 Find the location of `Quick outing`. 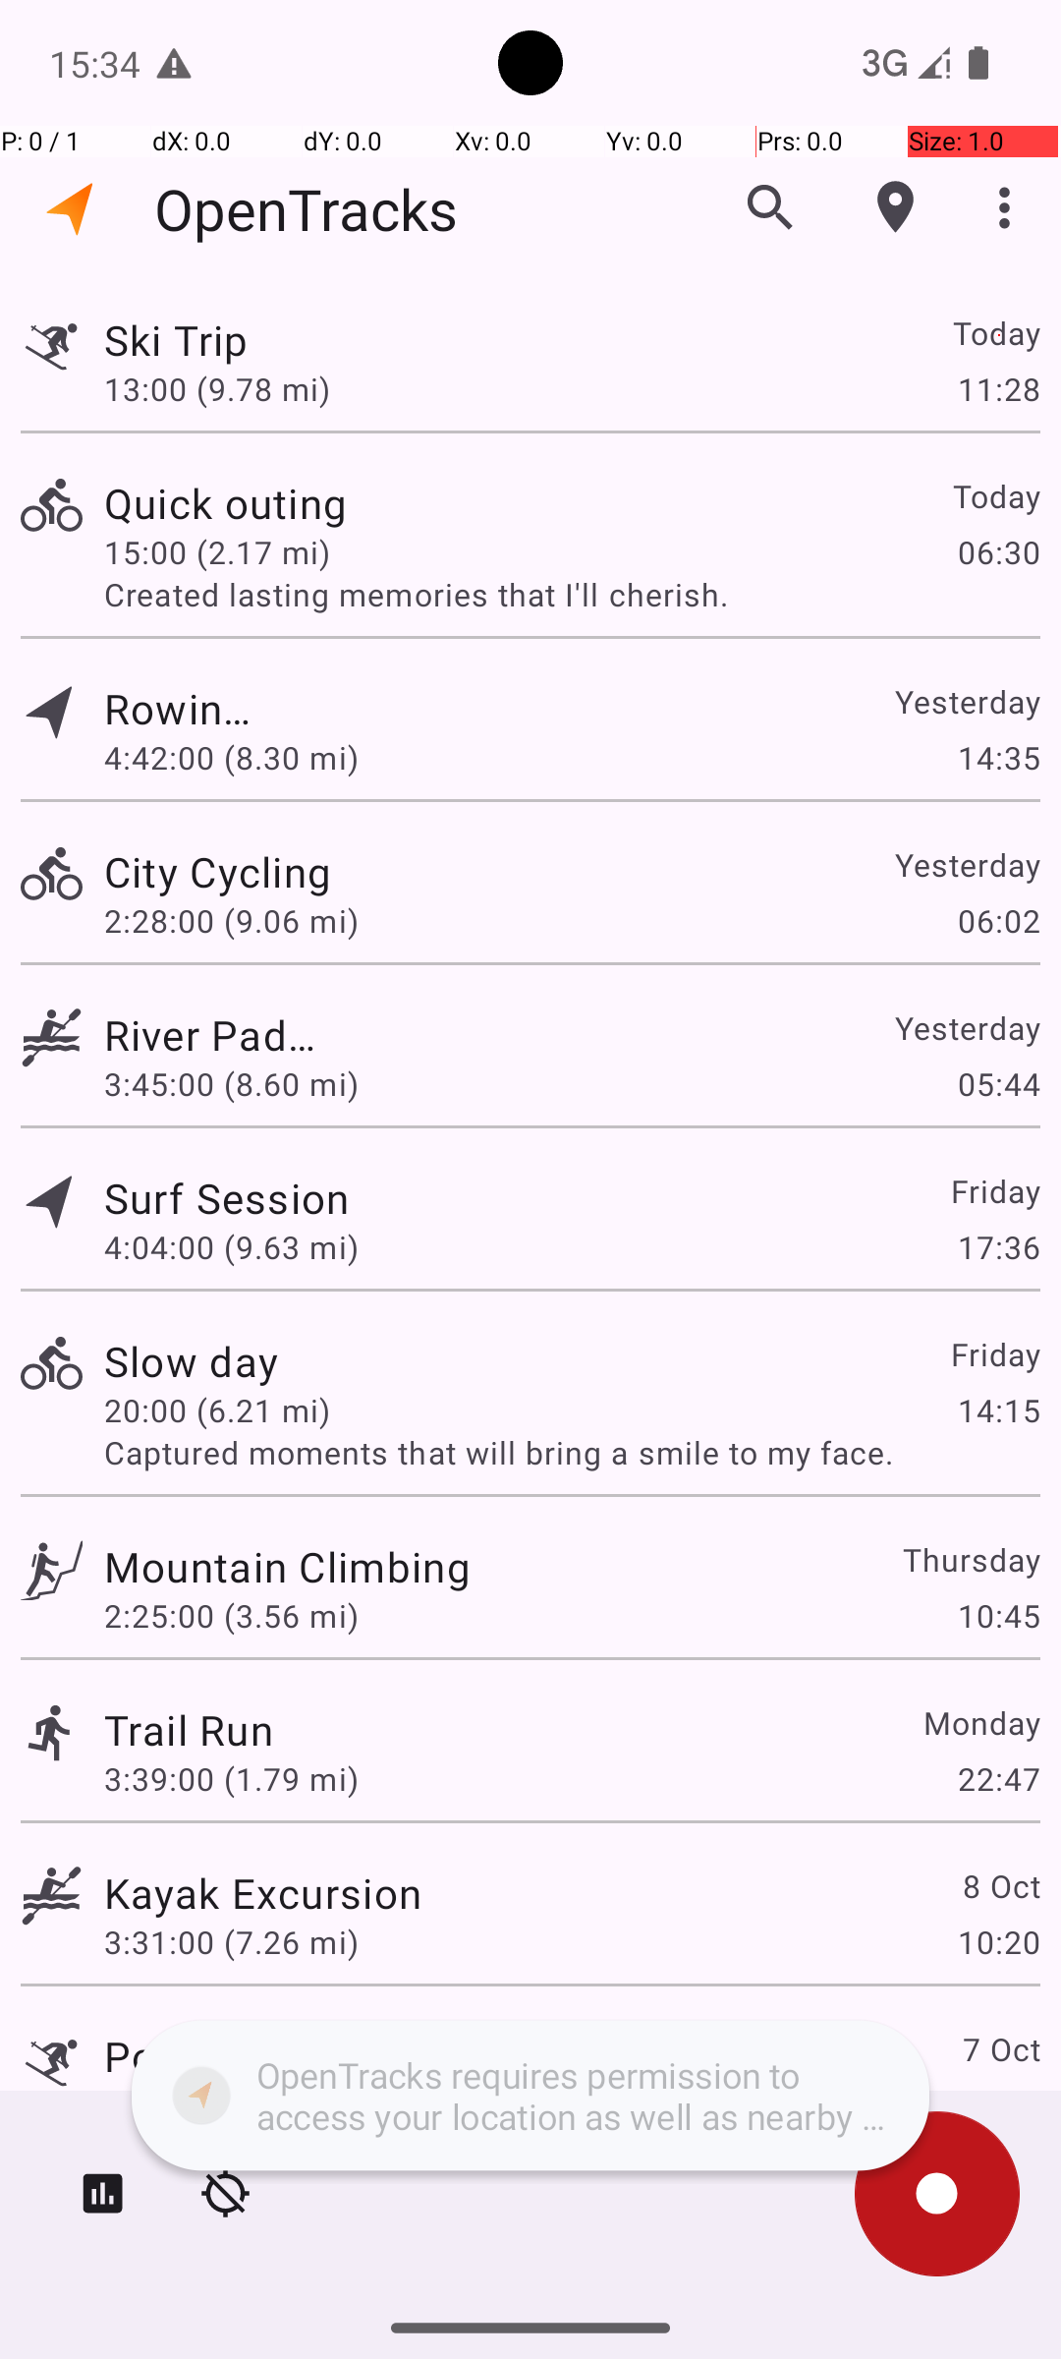

Quick outing is located at coordinates (287, 503).